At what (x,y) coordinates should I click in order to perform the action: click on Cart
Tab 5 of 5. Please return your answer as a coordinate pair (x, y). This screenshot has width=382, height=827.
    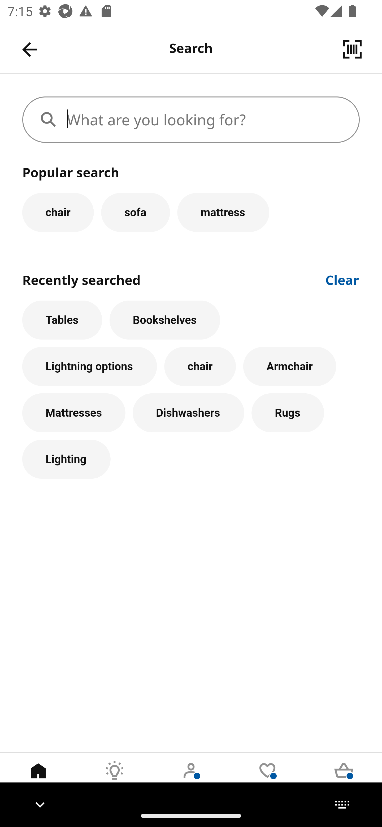
    Looking at the image, I should click on (344, 778).